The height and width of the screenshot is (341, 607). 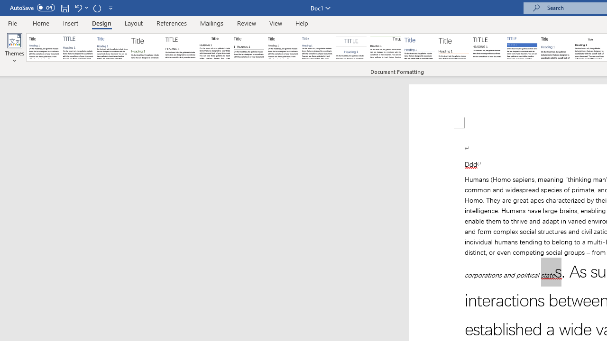 What do you see at coordinates (487, 47) in the screenshot?
I see `Minimalist` at bounding box center [487, 47].